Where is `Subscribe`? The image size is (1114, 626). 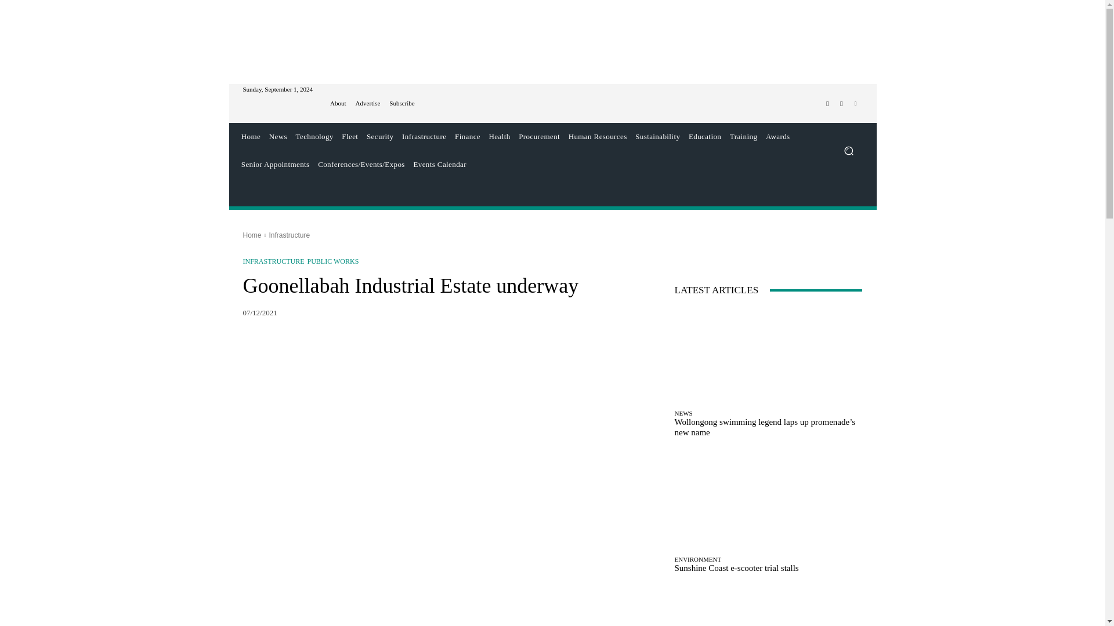
Subscribe is located at coordinates (402, 103).